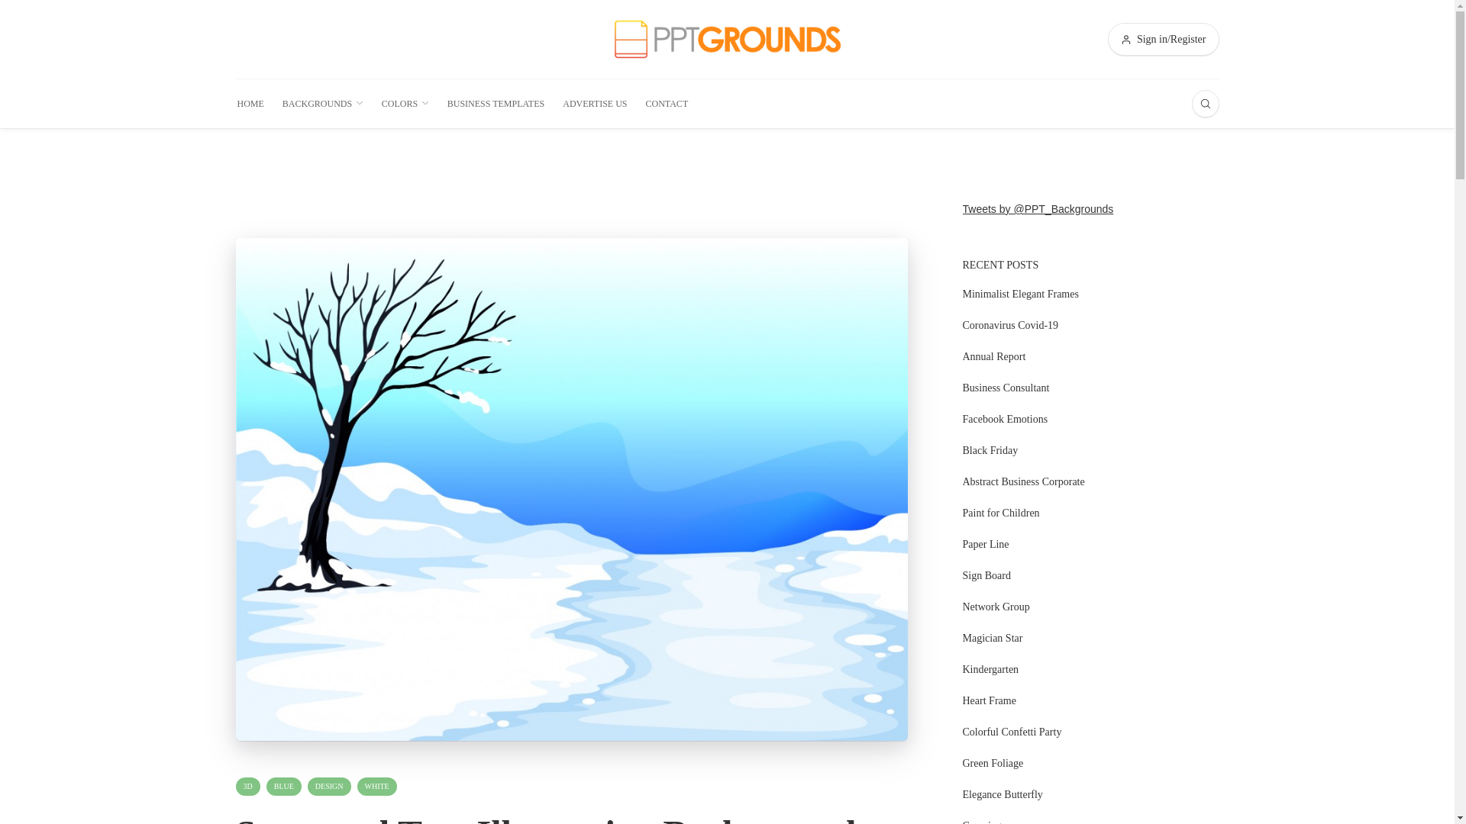 This screenshot has width=1466, height=824. I want to click on Free PPT Grounds and Powerpoint Template, so click(727, 38).